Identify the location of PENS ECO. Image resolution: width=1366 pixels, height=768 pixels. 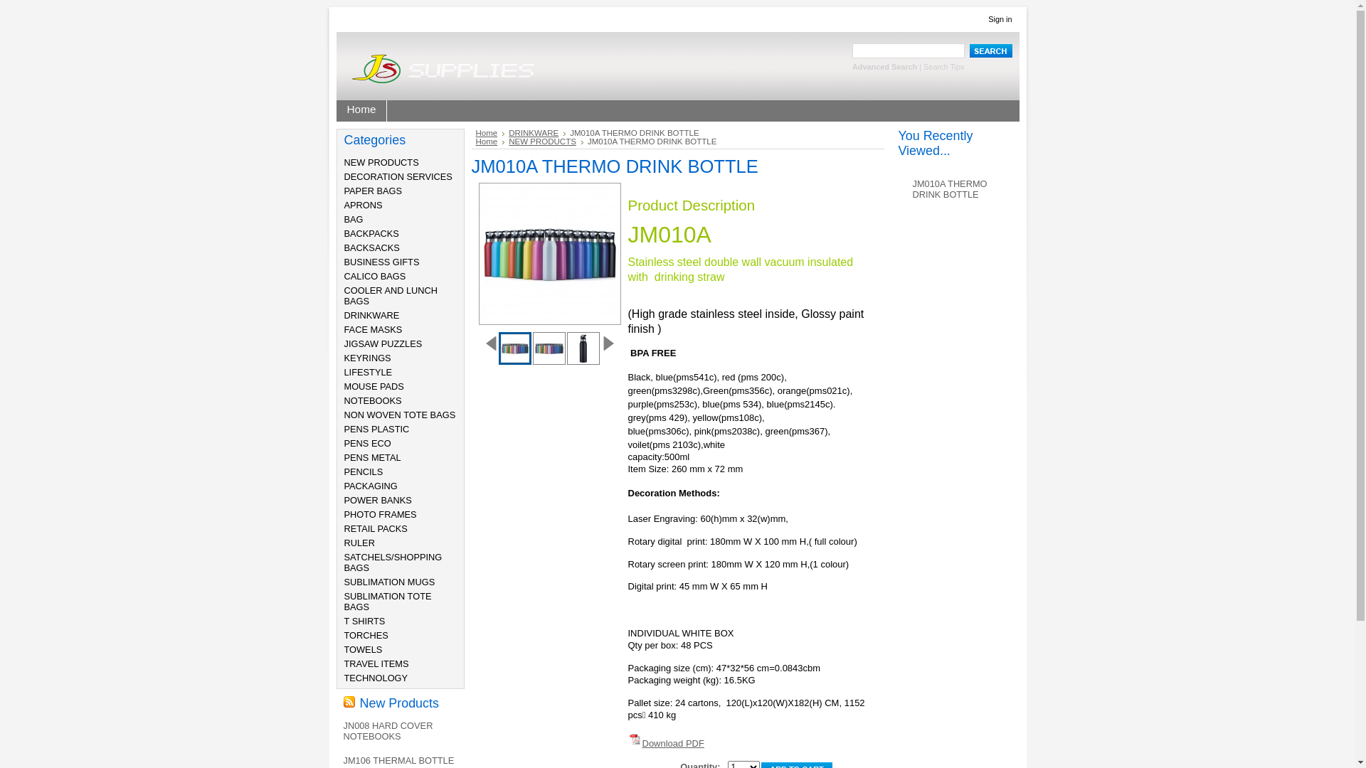
(368, 444).